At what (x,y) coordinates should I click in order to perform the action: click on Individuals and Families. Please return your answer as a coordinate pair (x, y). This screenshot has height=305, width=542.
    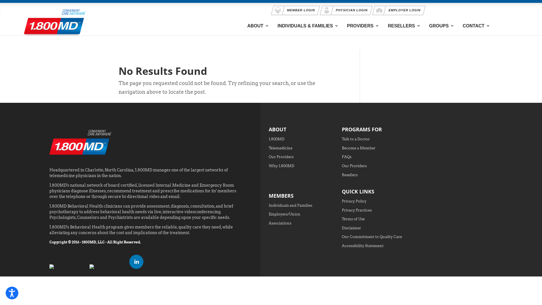
    Looking at the image, I should click on (290, 206).